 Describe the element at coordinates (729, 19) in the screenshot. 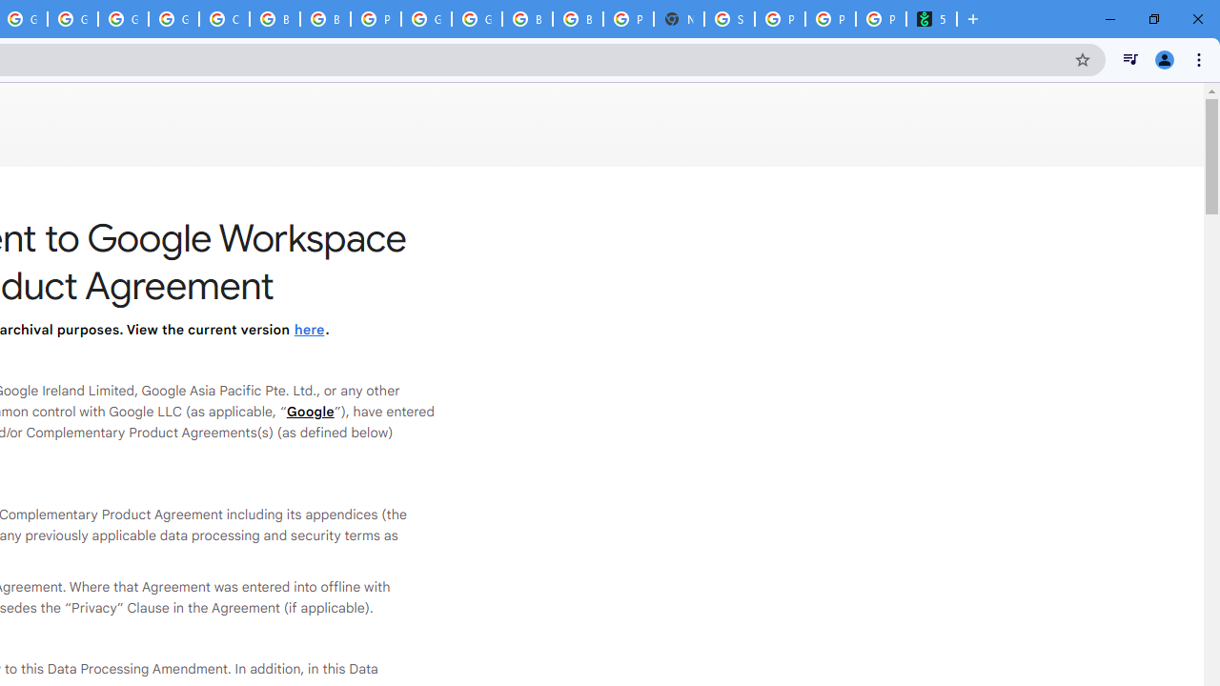

I see `Sign in - Google Accounts` at that location.